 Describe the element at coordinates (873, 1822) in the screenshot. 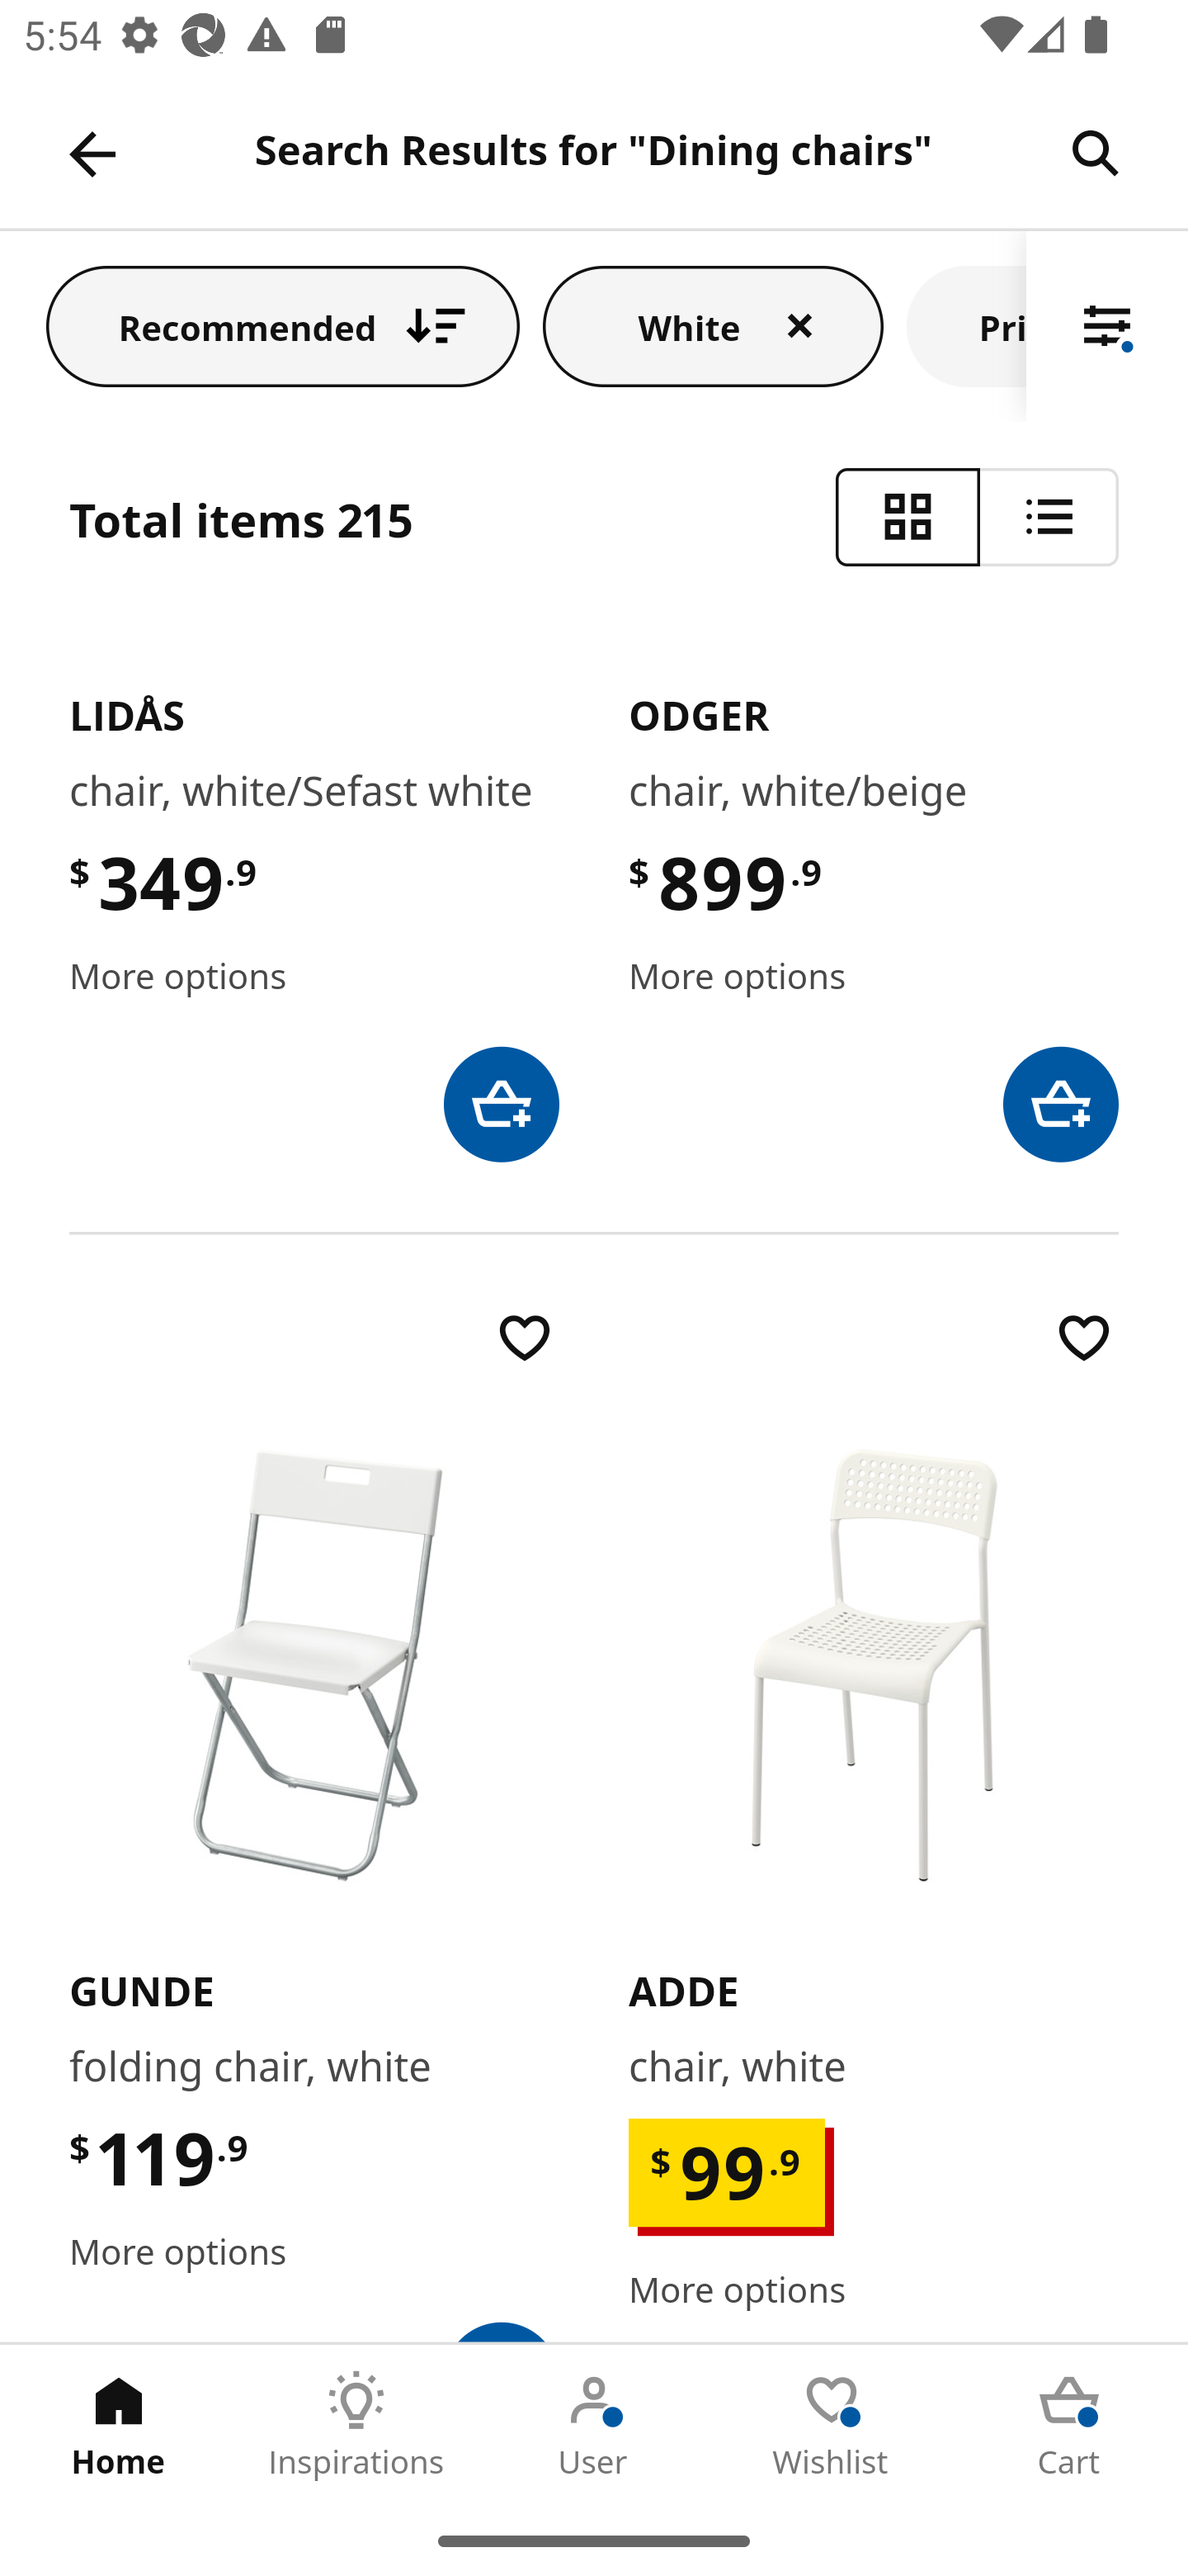

I see `​A​D​D​E​
chair, white
$
99
.9
More options` at that location.